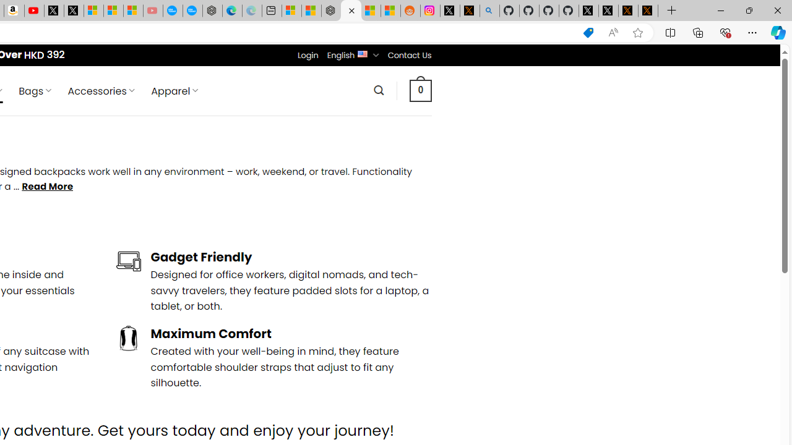  I want to click on Nordace - Best Sellers, so click(331, 11).